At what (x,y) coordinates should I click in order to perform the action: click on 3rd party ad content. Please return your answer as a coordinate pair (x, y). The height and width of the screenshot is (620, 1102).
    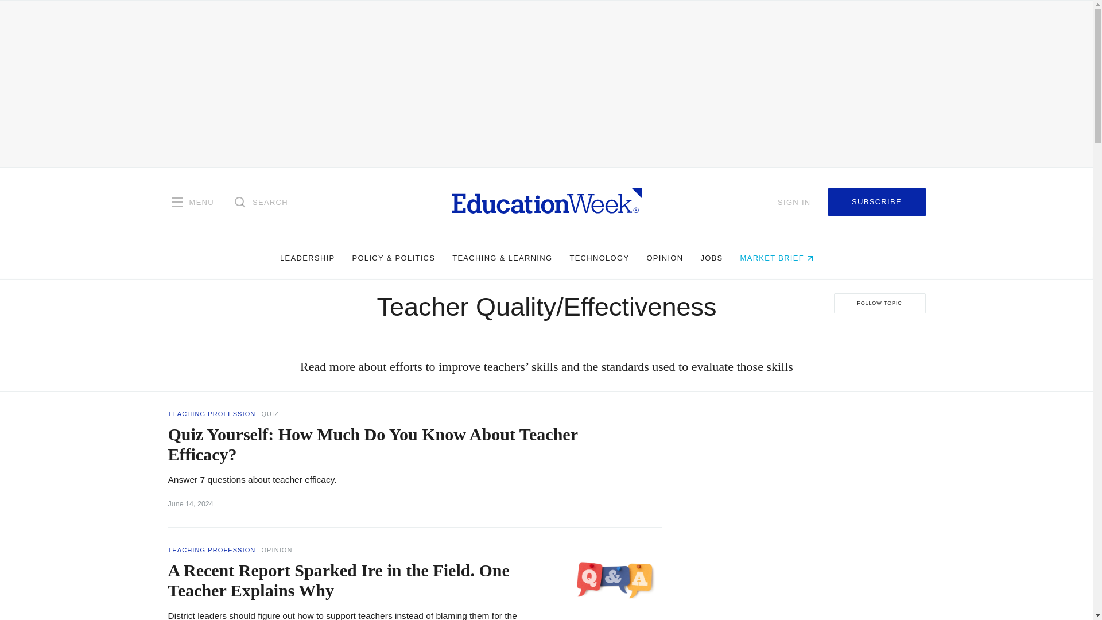
    Looking at the image, I should click on (810, 480).